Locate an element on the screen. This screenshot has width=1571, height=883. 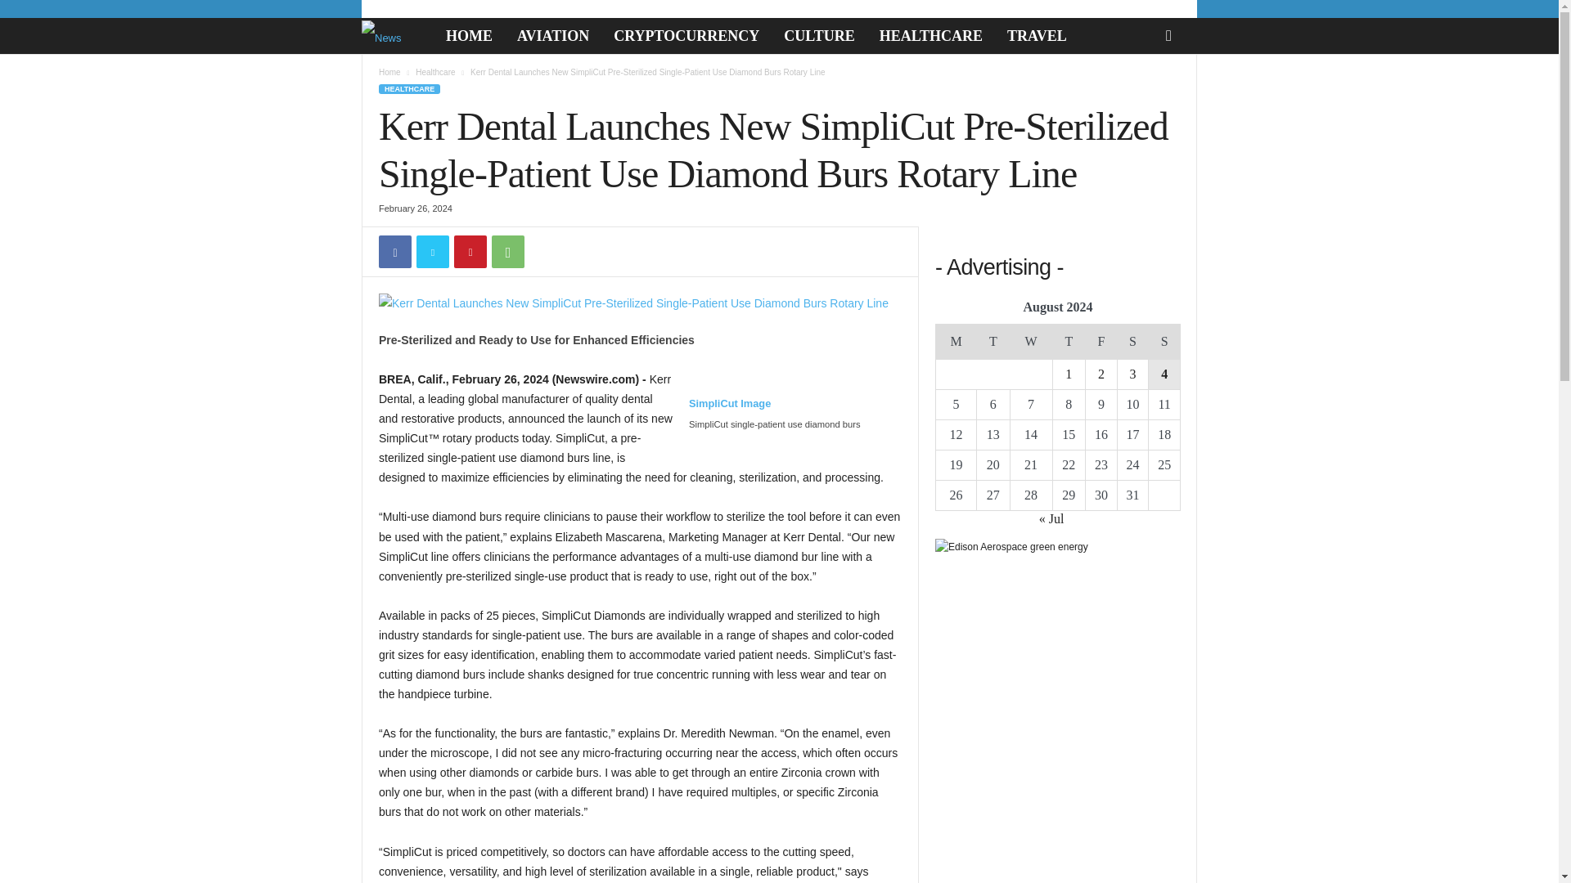
News Choice is located at coordinates (388, 35).